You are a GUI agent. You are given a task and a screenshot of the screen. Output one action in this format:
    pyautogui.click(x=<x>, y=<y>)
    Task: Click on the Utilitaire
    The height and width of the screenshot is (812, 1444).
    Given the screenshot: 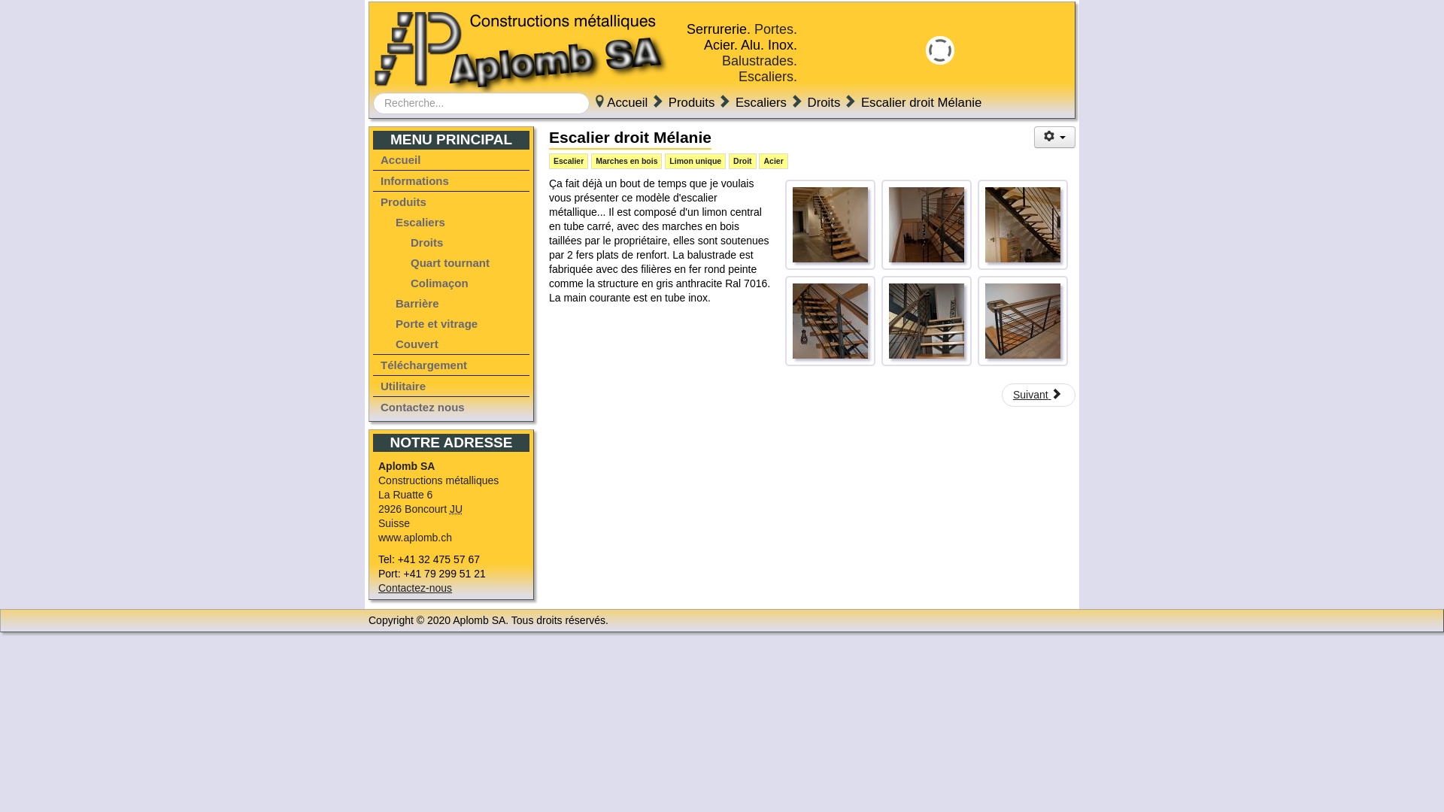 What is the action you would take?
    pyautogui.click(x=451, y=386)
    